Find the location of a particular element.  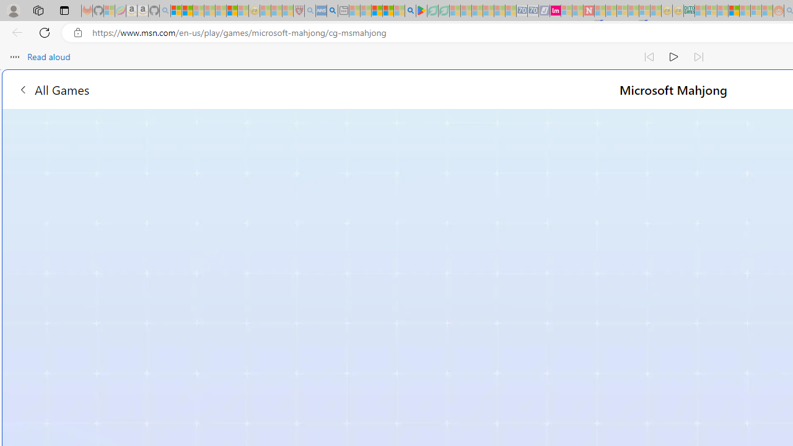

Local - MSN - Sleeping is located at coordinates (287, 11).